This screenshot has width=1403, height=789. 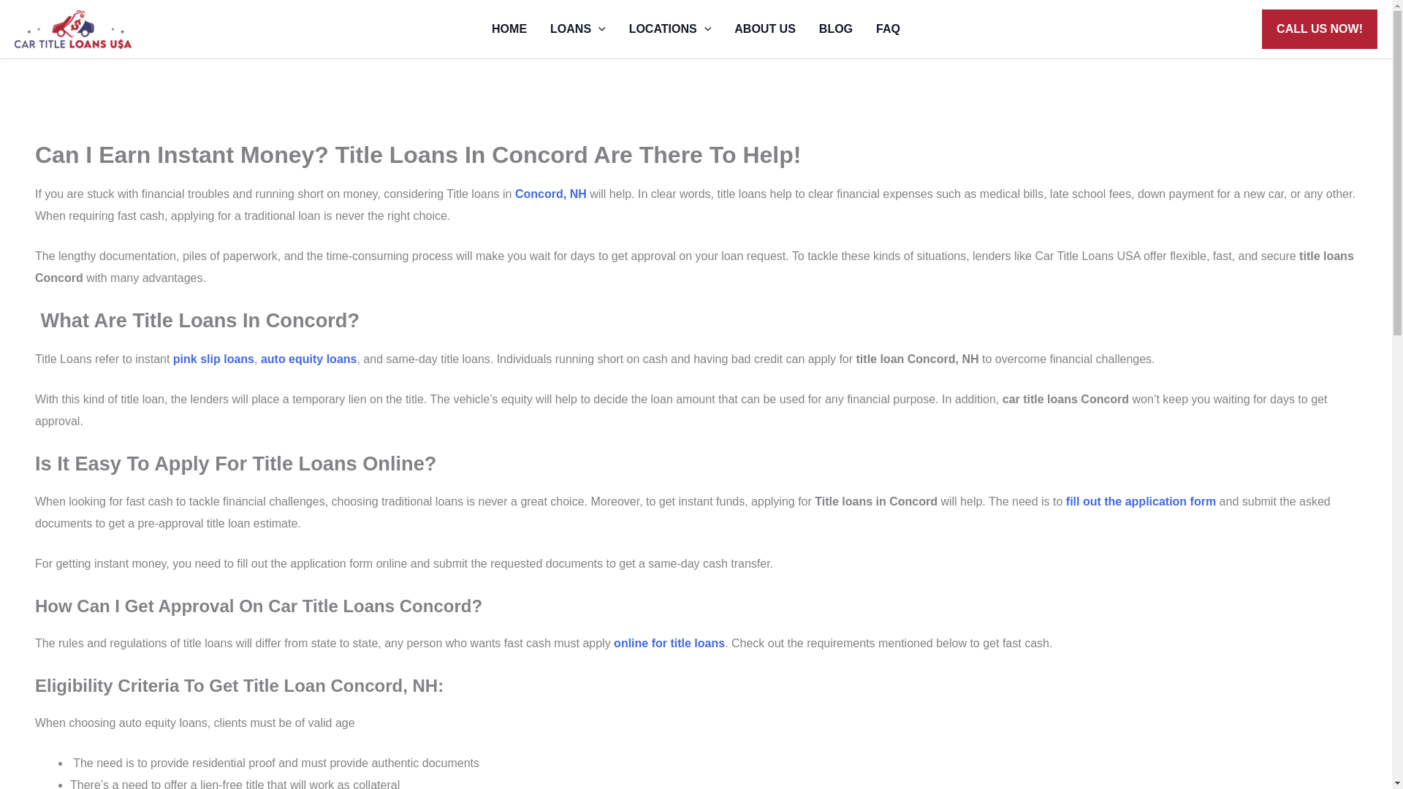 What do you see at coordinates (577, 29) in the screenshot?
I see `LOANS` at bounding box center [577, 29].